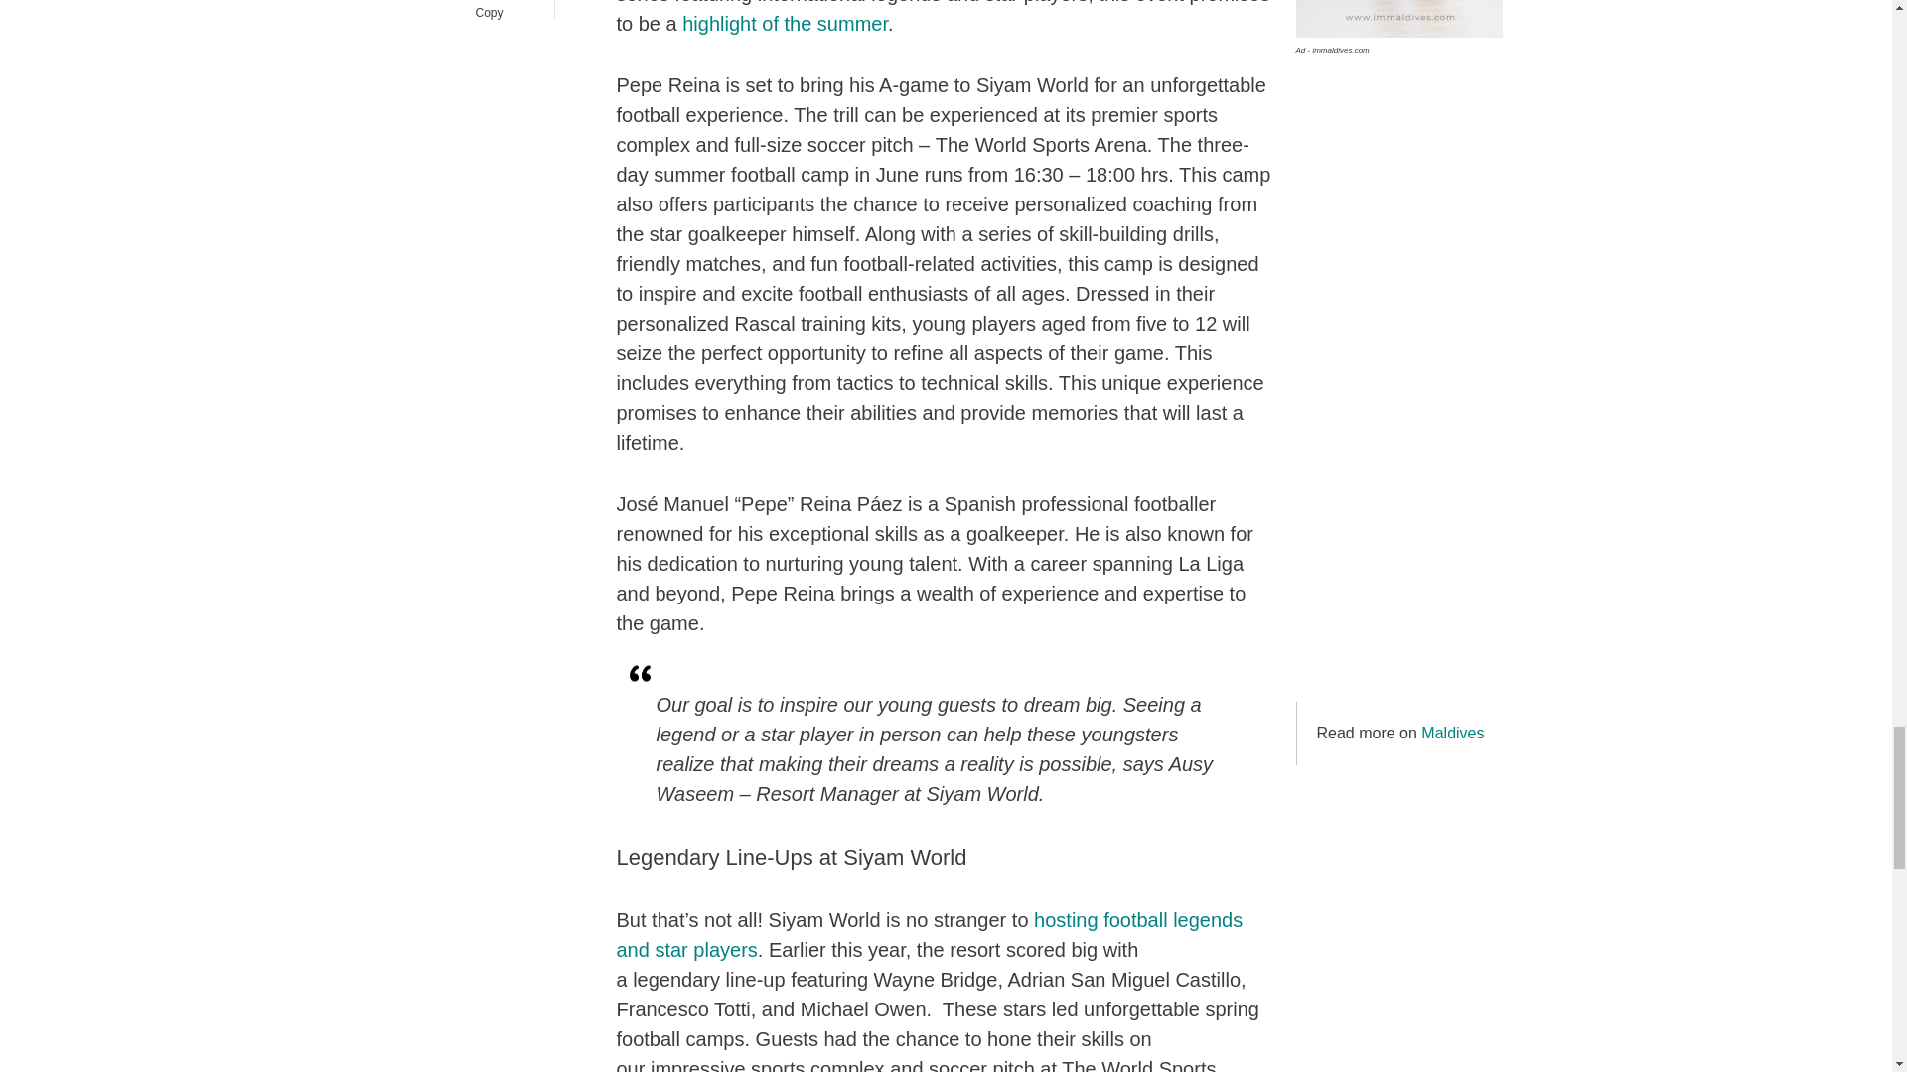  What do you see at coordinates (1452, 733) in the screenshot?
I see `View all posts in Maldives` at bounding box center [1452, 733].